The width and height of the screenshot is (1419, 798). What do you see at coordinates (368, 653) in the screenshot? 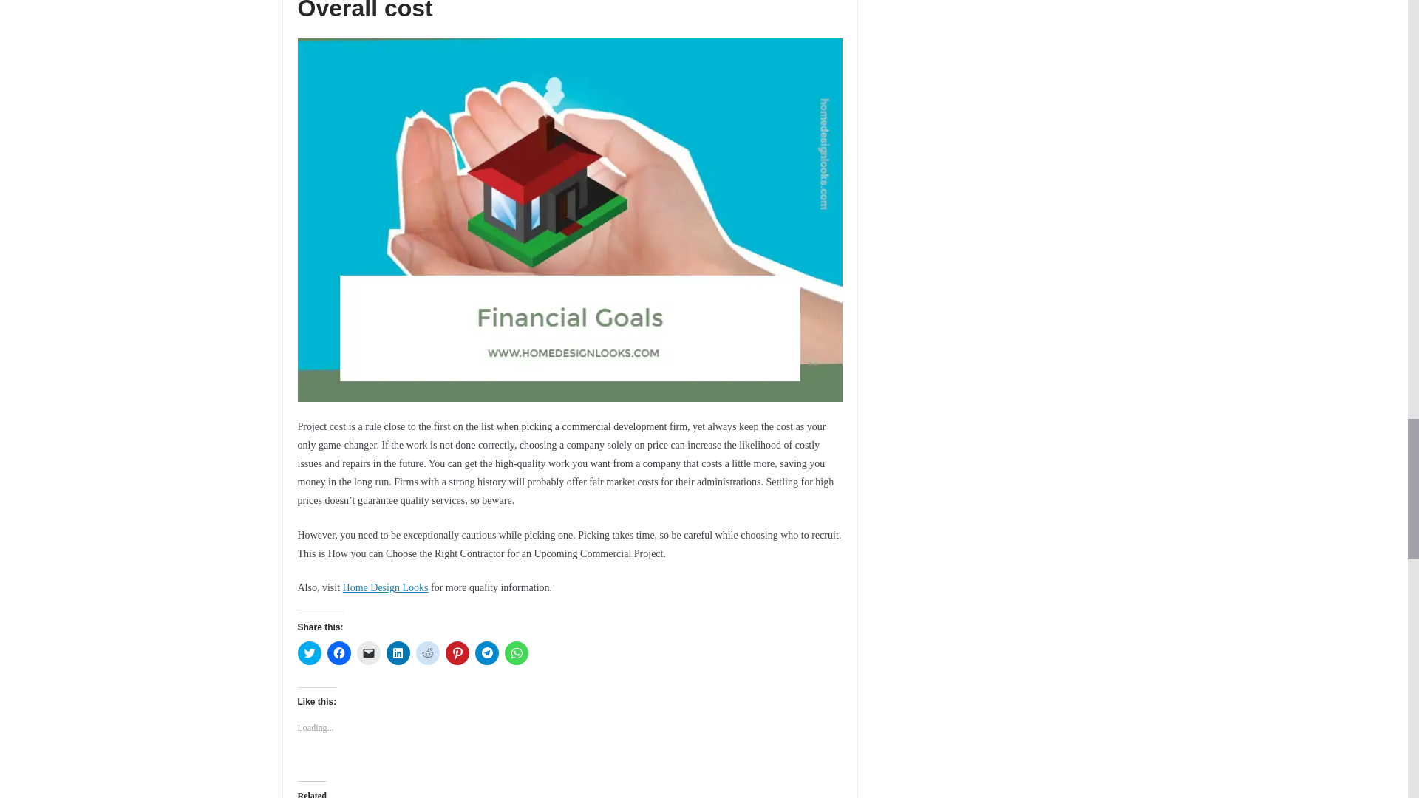
I see `Click to email a link to a friend` at bounding box center [368, 653].